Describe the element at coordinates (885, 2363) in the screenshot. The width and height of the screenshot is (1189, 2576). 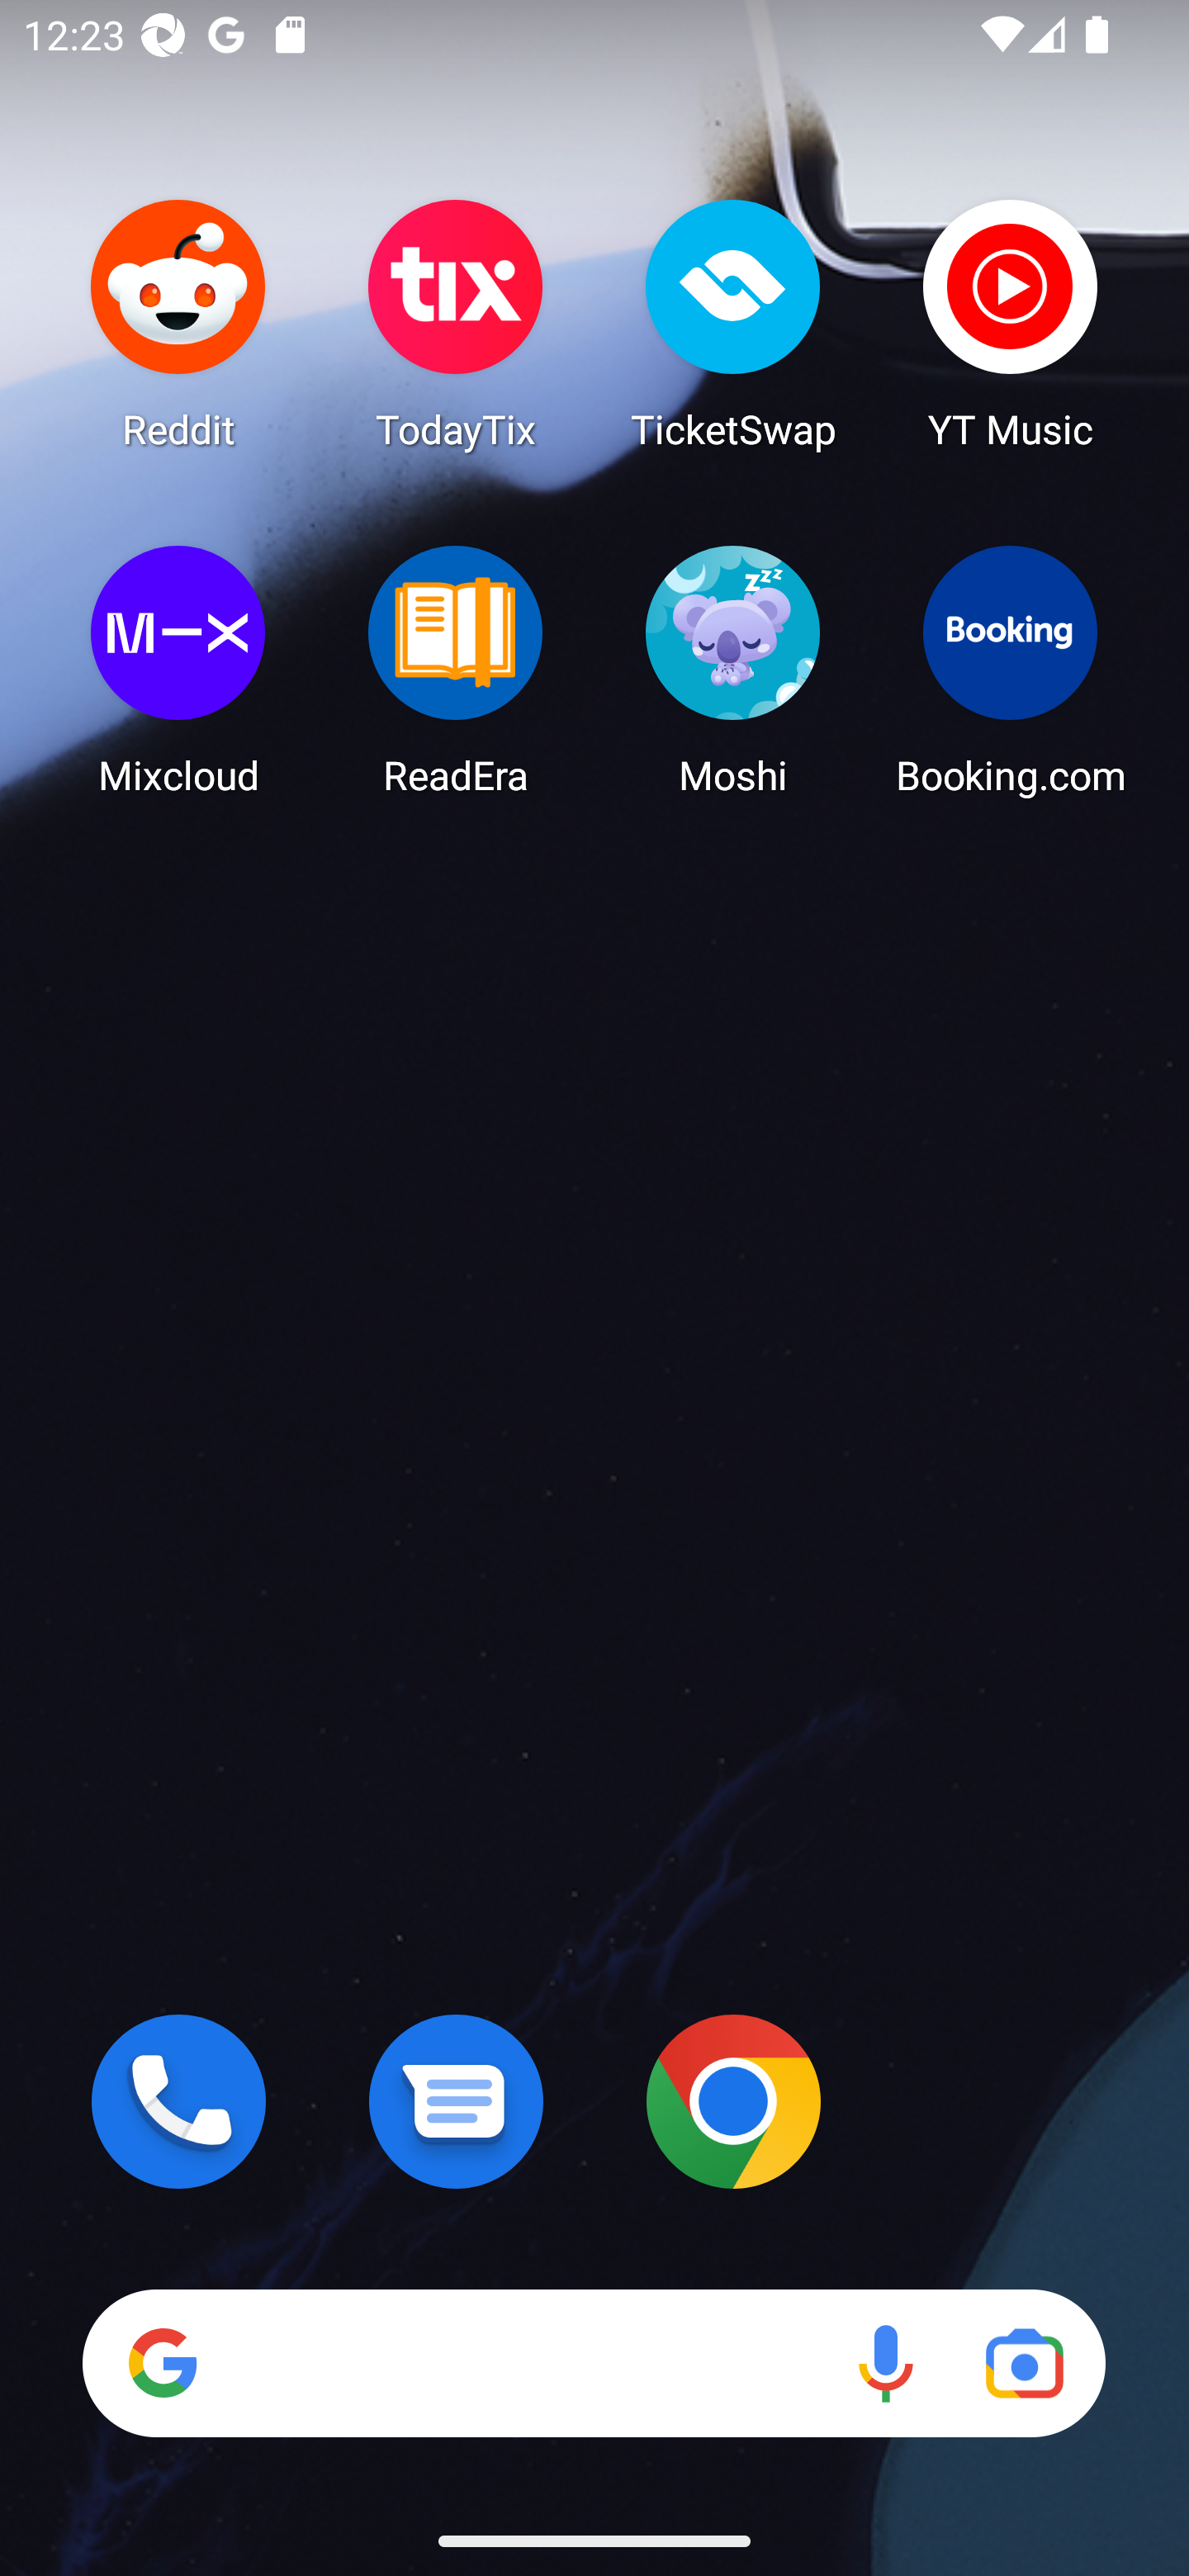
I see `Voice search` at that location.